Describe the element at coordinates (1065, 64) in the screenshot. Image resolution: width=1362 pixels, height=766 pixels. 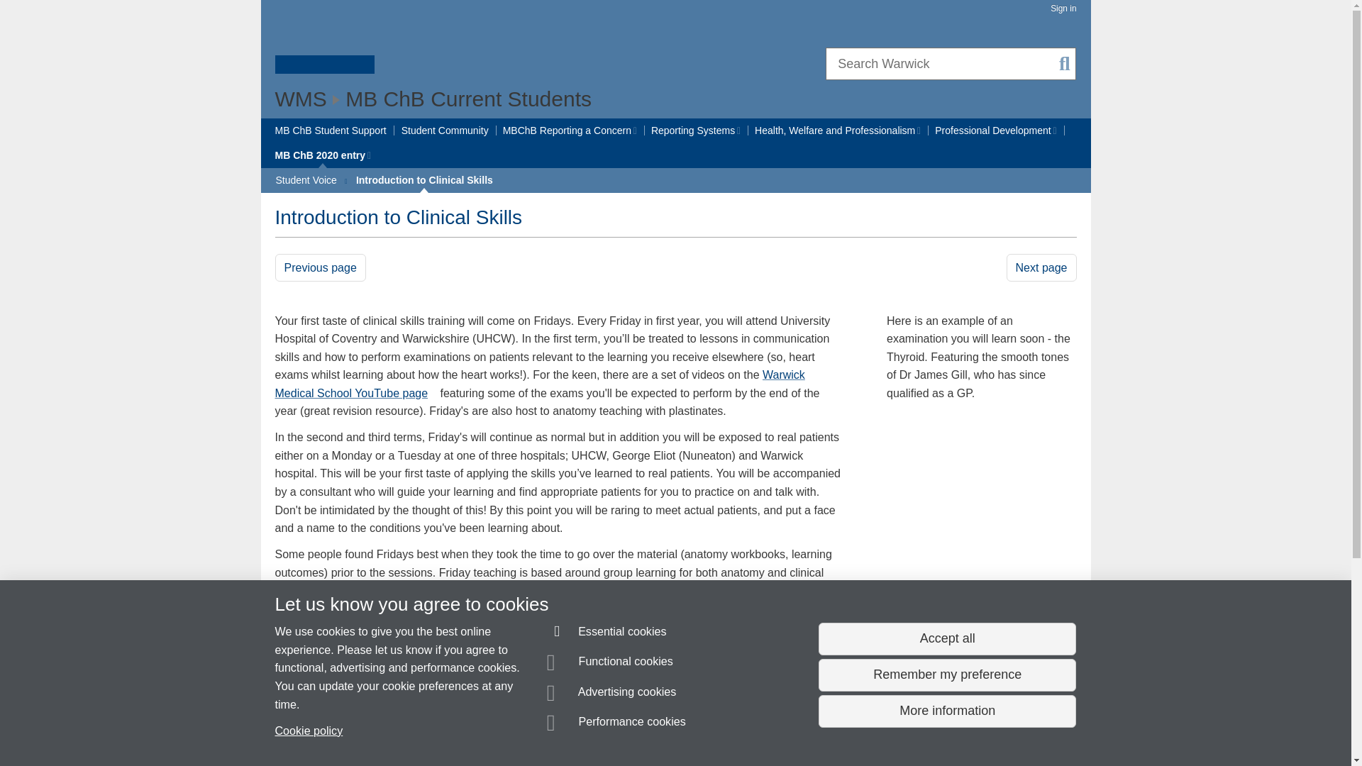
I see `Search` at that location.